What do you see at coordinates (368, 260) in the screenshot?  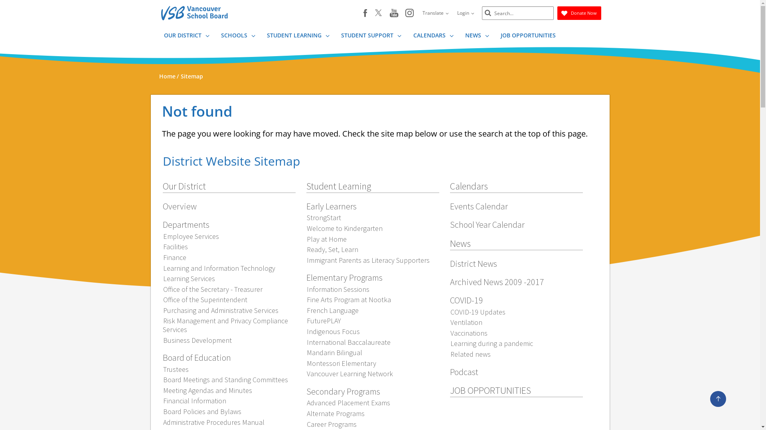 I see `Immigrant Parents as Literacy Supporters` at bounding box center [368, 260].